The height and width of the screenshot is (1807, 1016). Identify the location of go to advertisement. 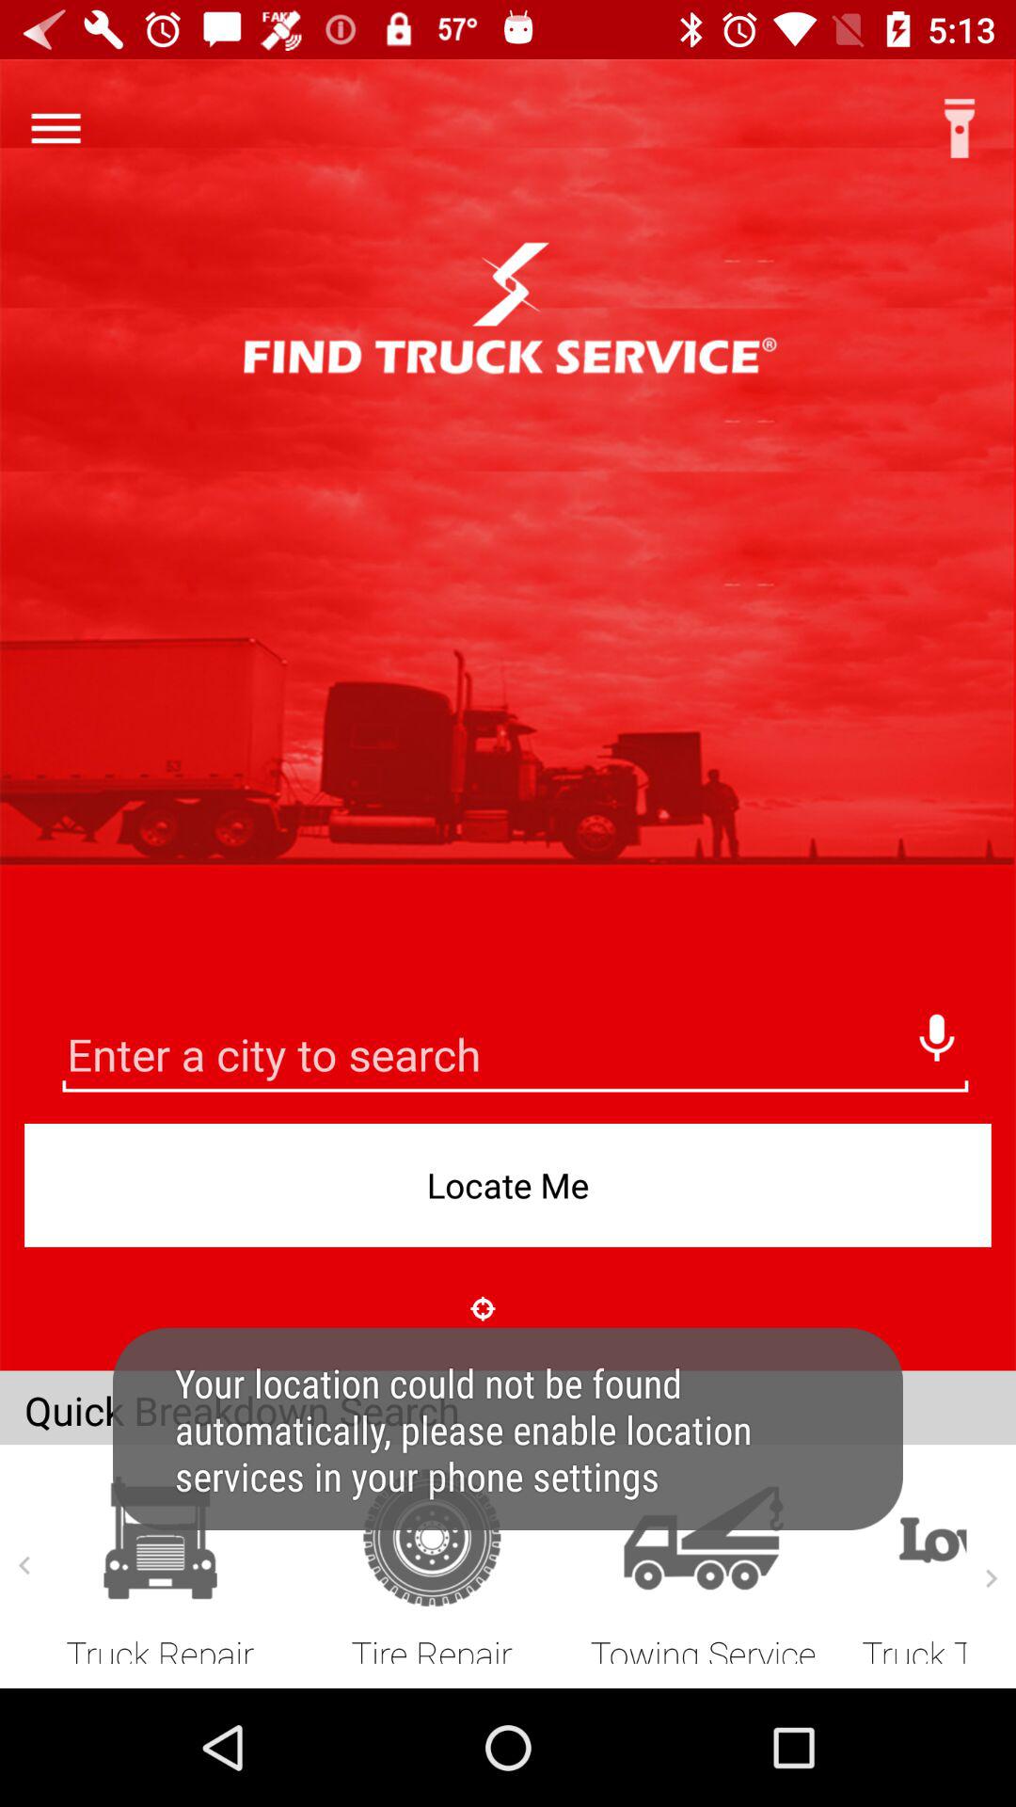
(516, 1057).